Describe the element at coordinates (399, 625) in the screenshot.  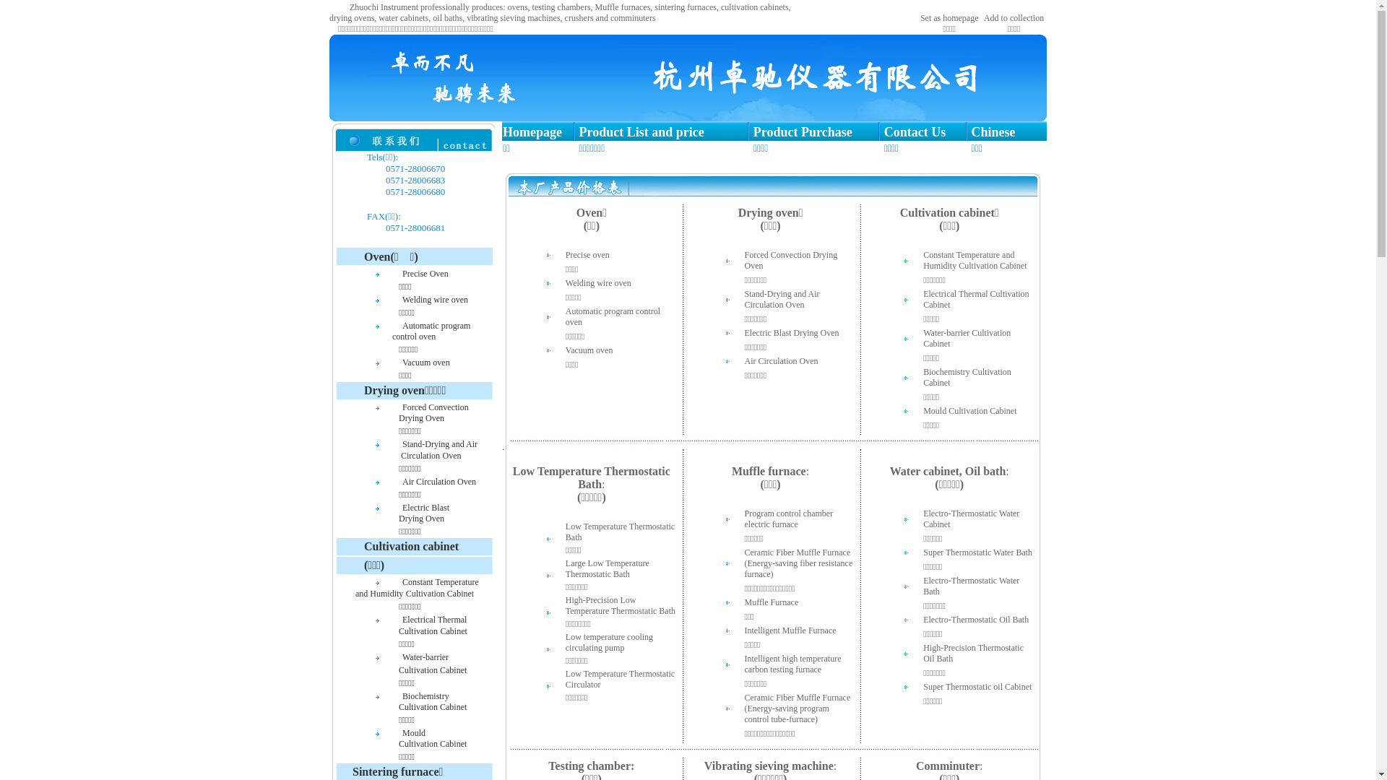
I see `Electrical Thermal
Cultivation Cabinet` at that location.